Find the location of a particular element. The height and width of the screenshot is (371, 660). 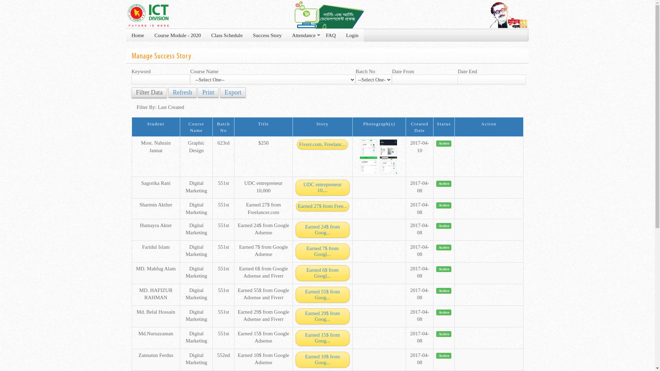

Success Story is located at coordinates (267, 35).